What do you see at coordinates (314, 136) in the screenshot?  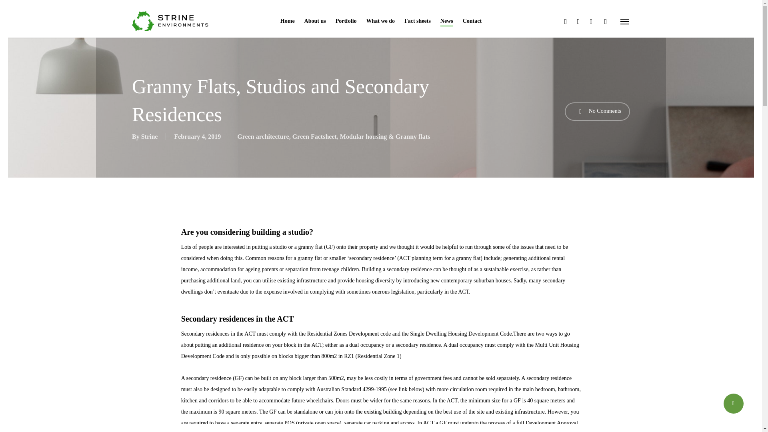 I see `Green Factsheet` at bounding box center [314, 136].